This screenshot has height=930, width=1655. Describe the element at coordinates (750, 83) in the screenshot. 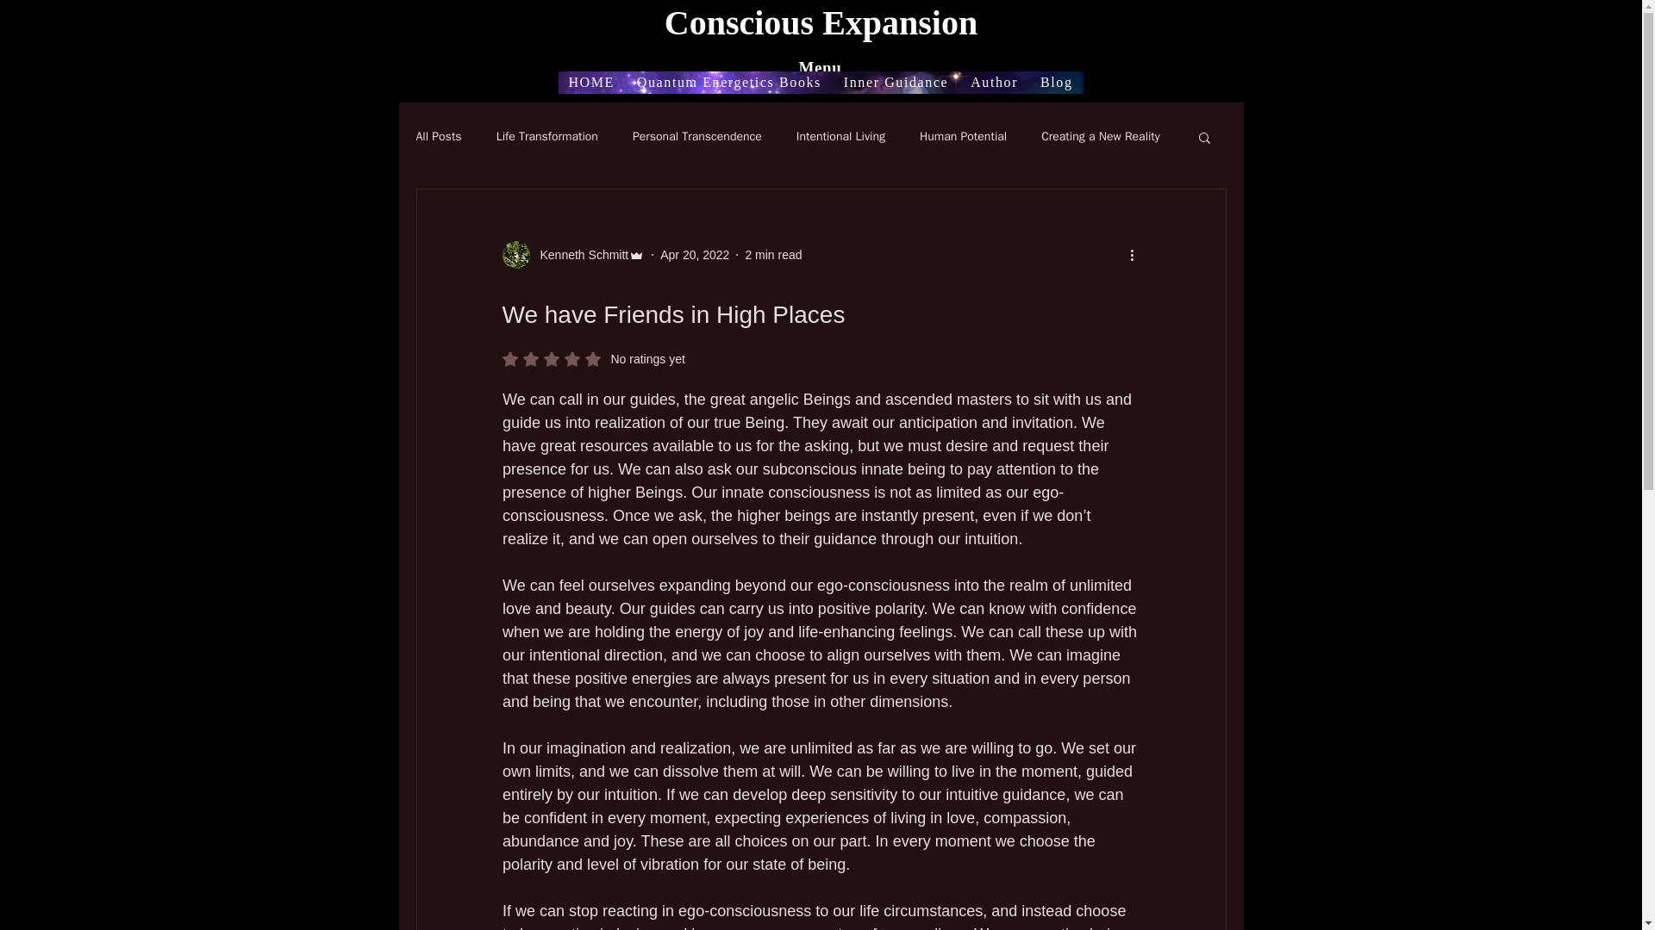

I see `Kenneth Schmitt` at that location.